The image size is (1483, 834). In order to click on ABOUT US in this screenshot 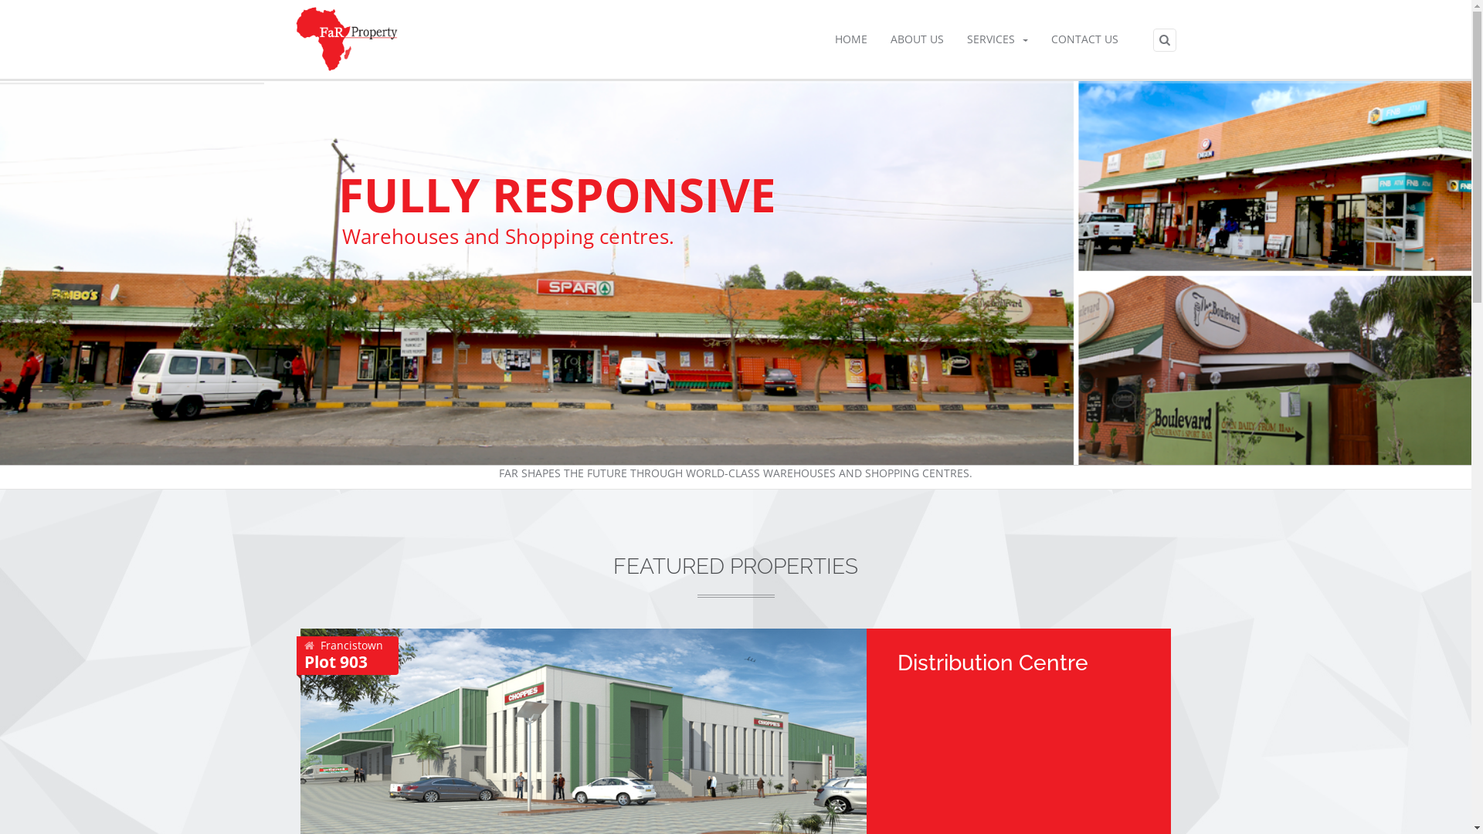, I will do `click(918, 39)`.